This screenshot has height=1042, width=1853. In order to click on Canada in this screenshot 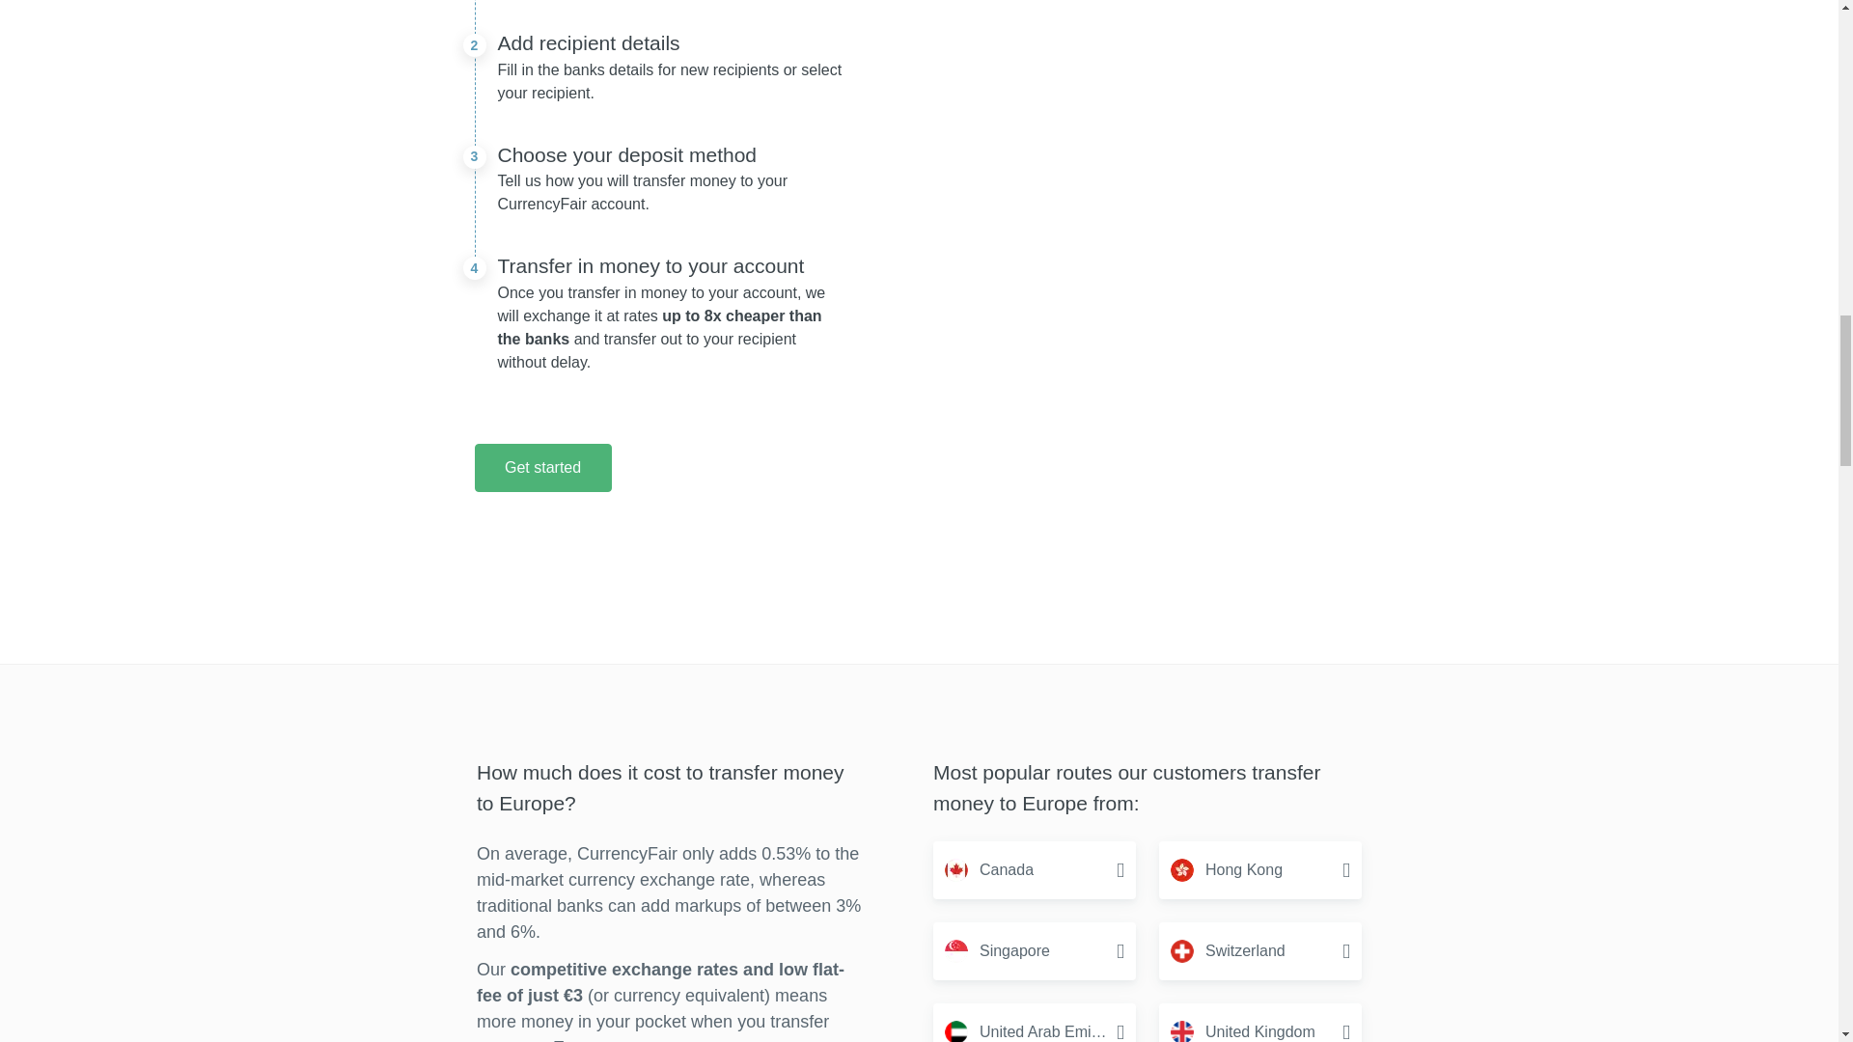, I will do `click(1035, 870)`.